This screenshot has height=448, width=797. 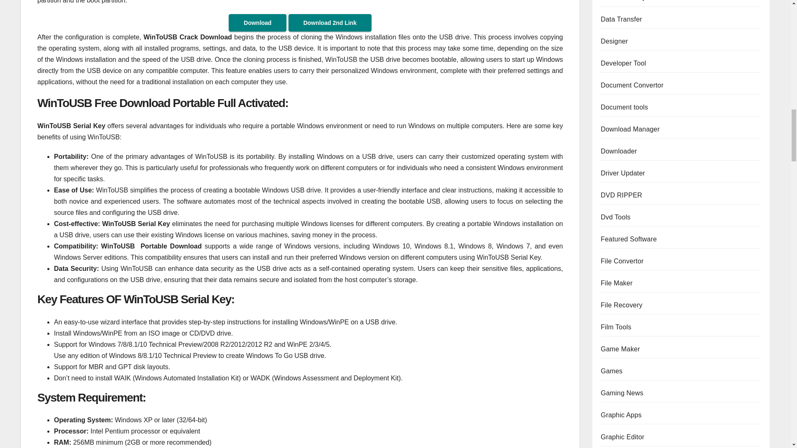 I want to click on Download, so click(x=257, y=22).